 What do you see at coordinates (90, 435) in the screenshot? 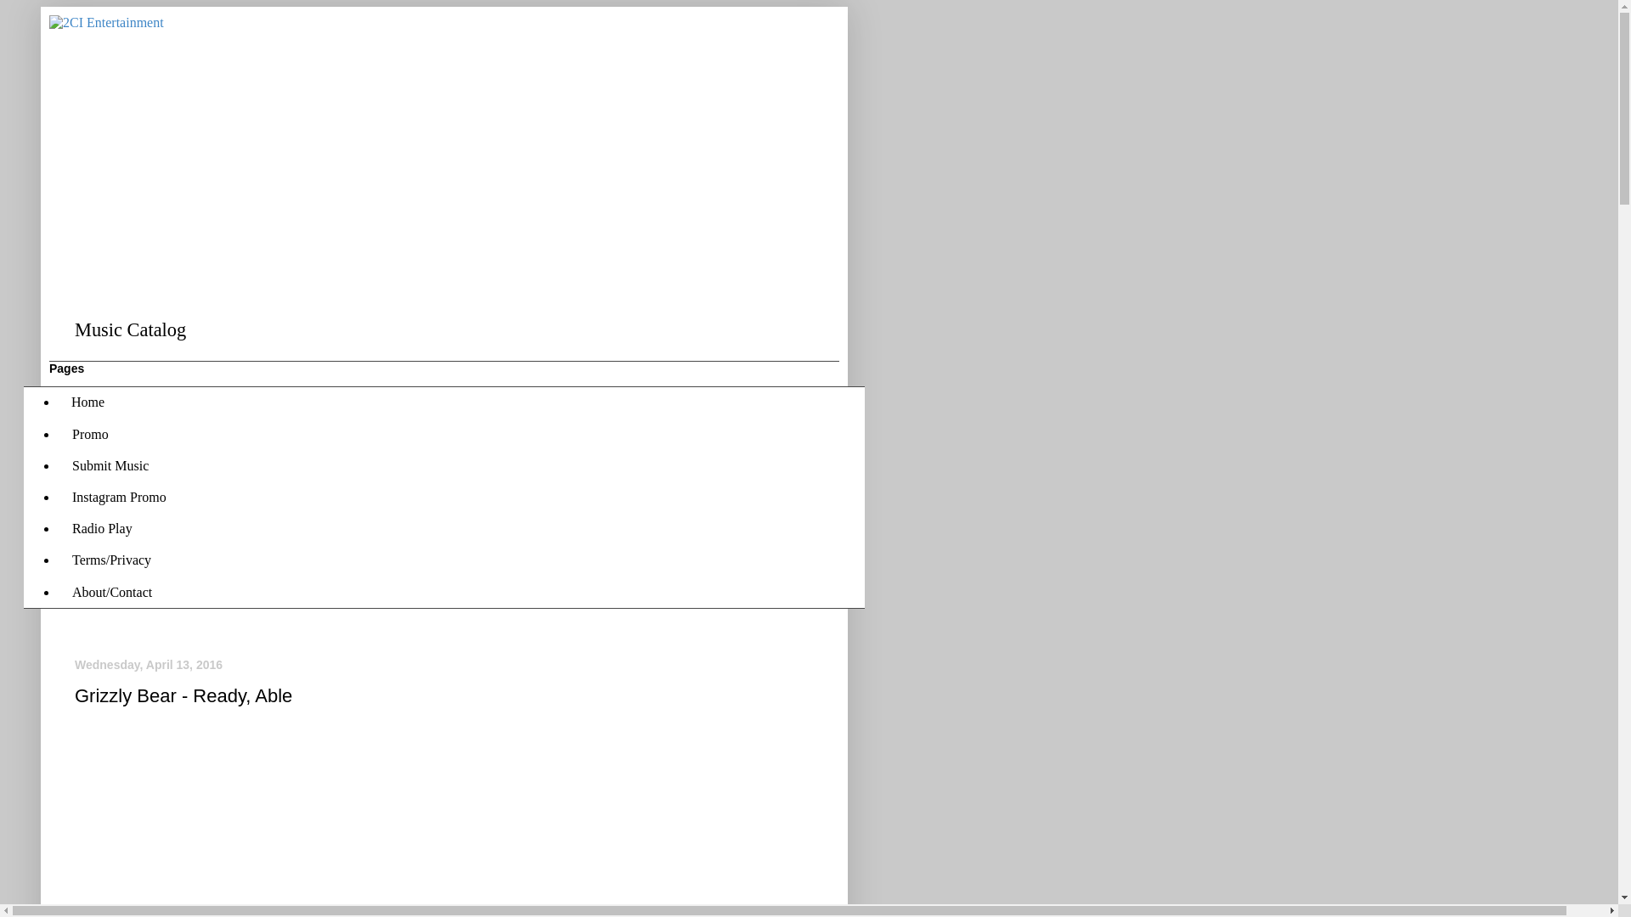
I see `Promo` at bounding box center [90, 435].